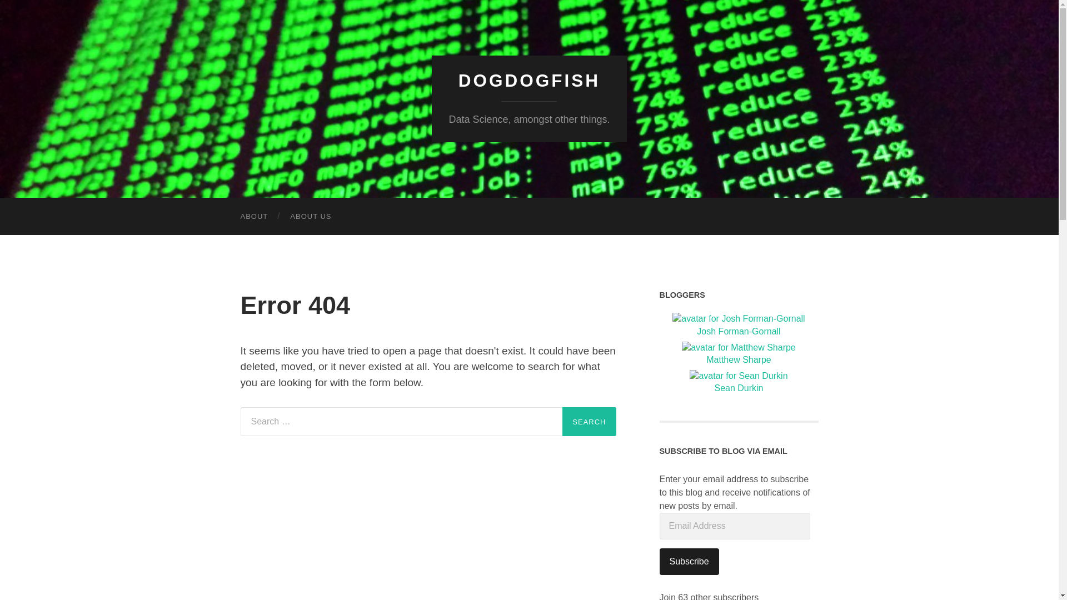  What do you see at coordinates (529, 81) in the screenshot?
I see `DOGDOGFISH` at bounding box center [529, 81].